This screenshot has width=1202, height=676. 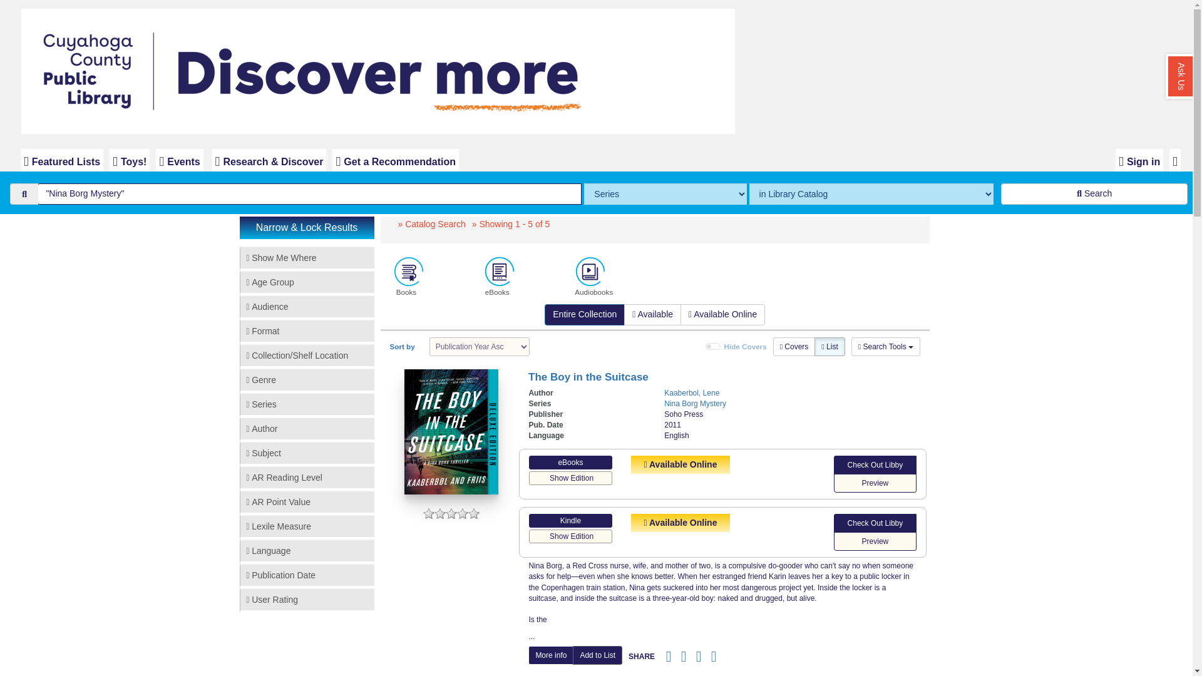 What do you see at coordinates (1139, 160) in the screenshot?
I see `Login` at bounding box center [1139, 160].